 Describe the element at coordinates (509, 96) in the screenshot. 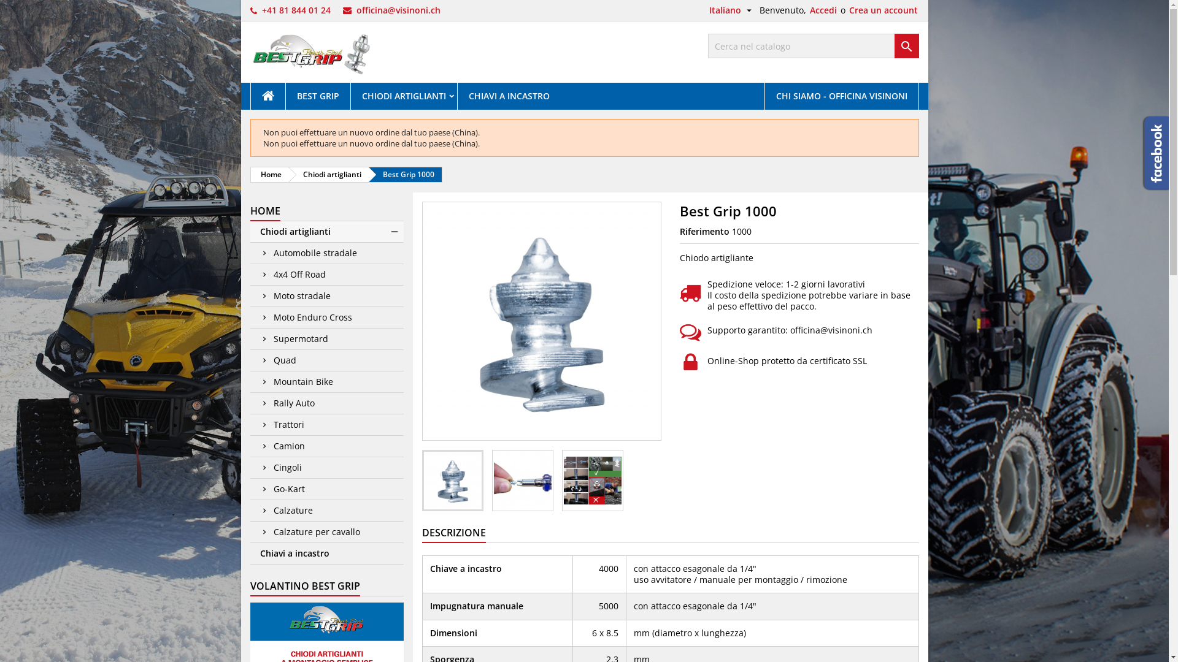

I see `CHIAVI A INCASTRO` at that location.